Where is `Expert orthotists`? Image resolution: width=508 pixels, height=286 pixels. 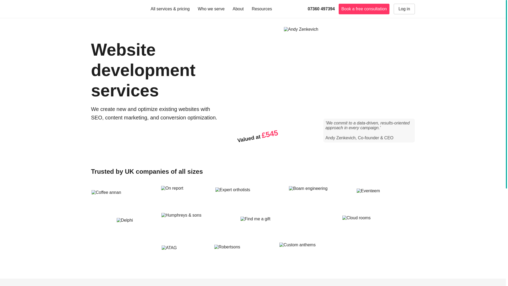
Expert orthotists is located at coordinates (248, 195).